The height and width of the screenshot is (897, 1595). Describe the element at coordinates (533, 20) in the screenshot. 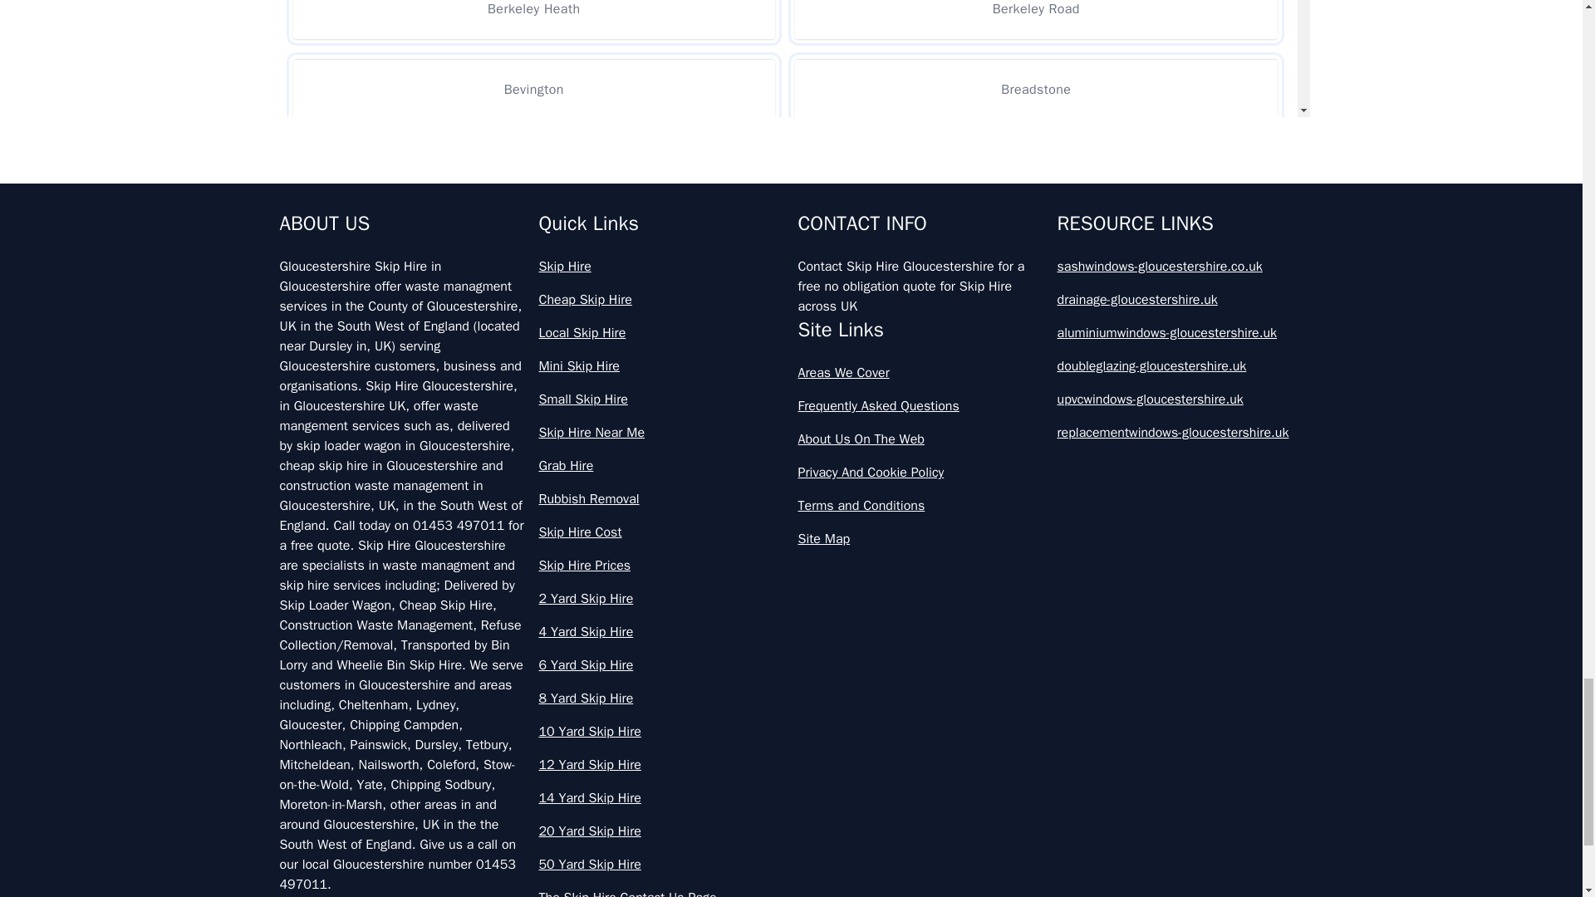

I see `Berkeley Heath` at that location.